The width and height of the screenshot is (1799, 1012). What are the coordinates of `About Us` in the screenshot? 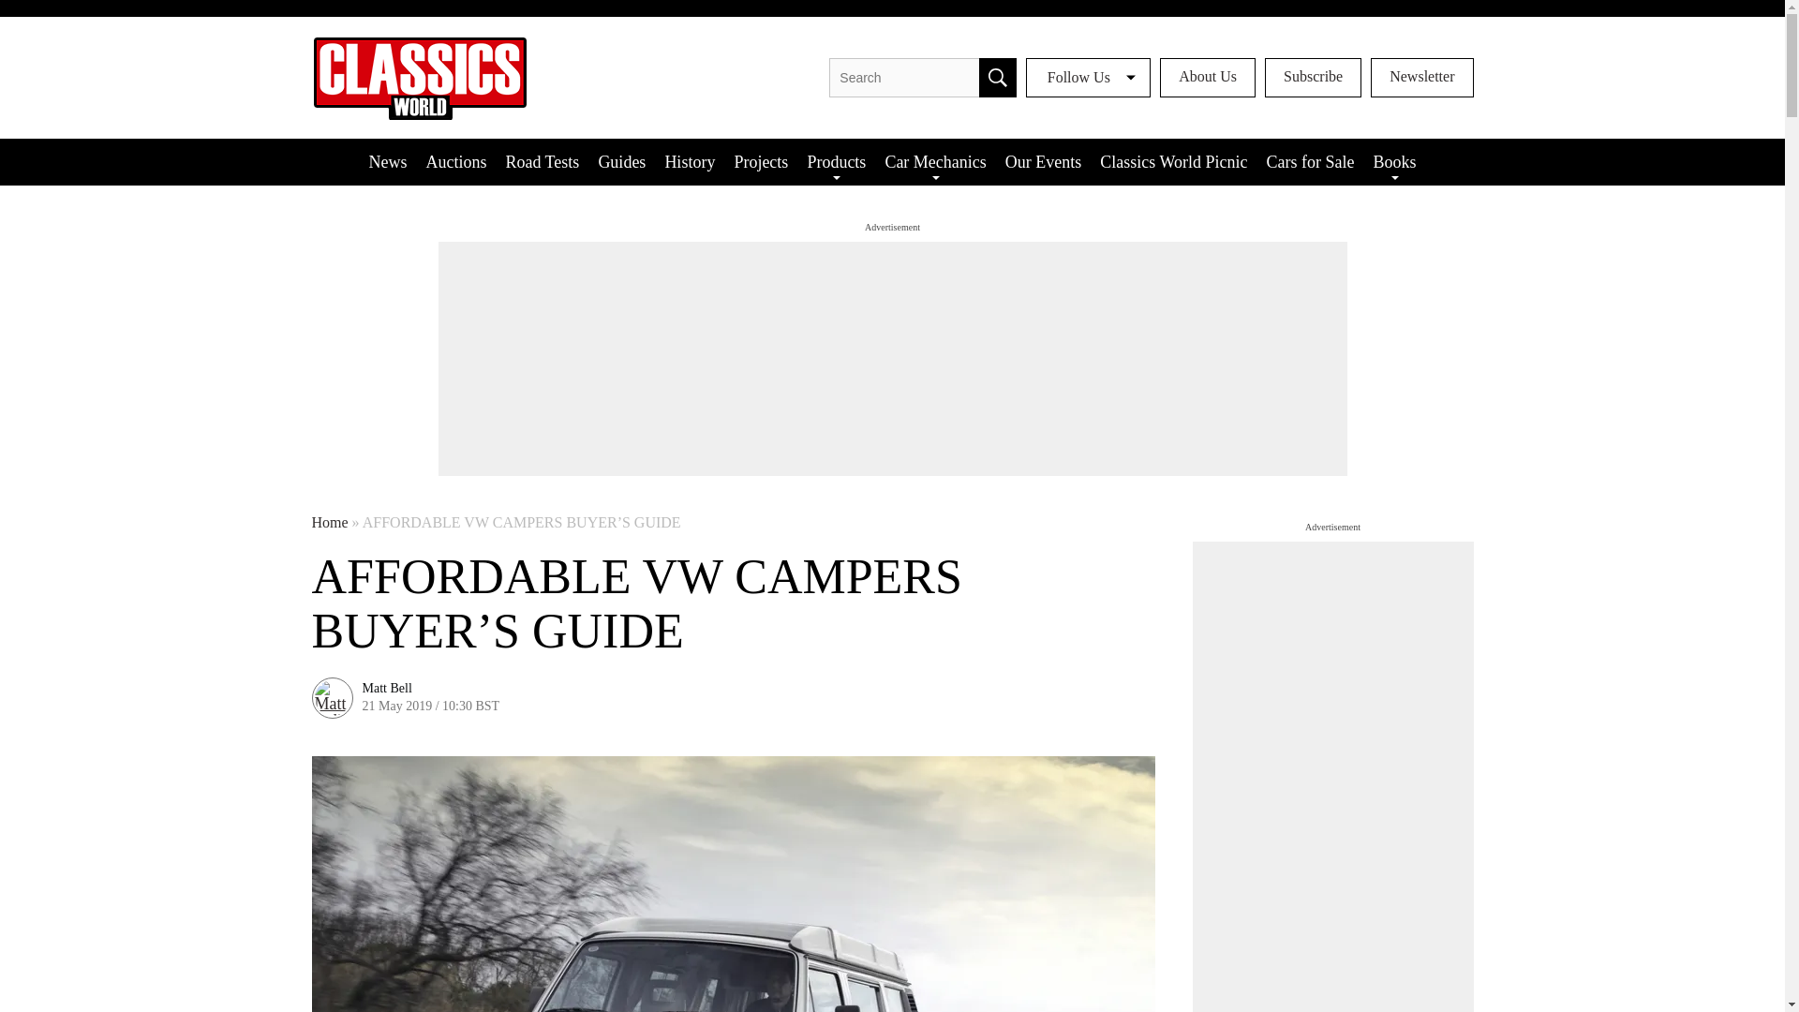 It's located at (1208, 77).